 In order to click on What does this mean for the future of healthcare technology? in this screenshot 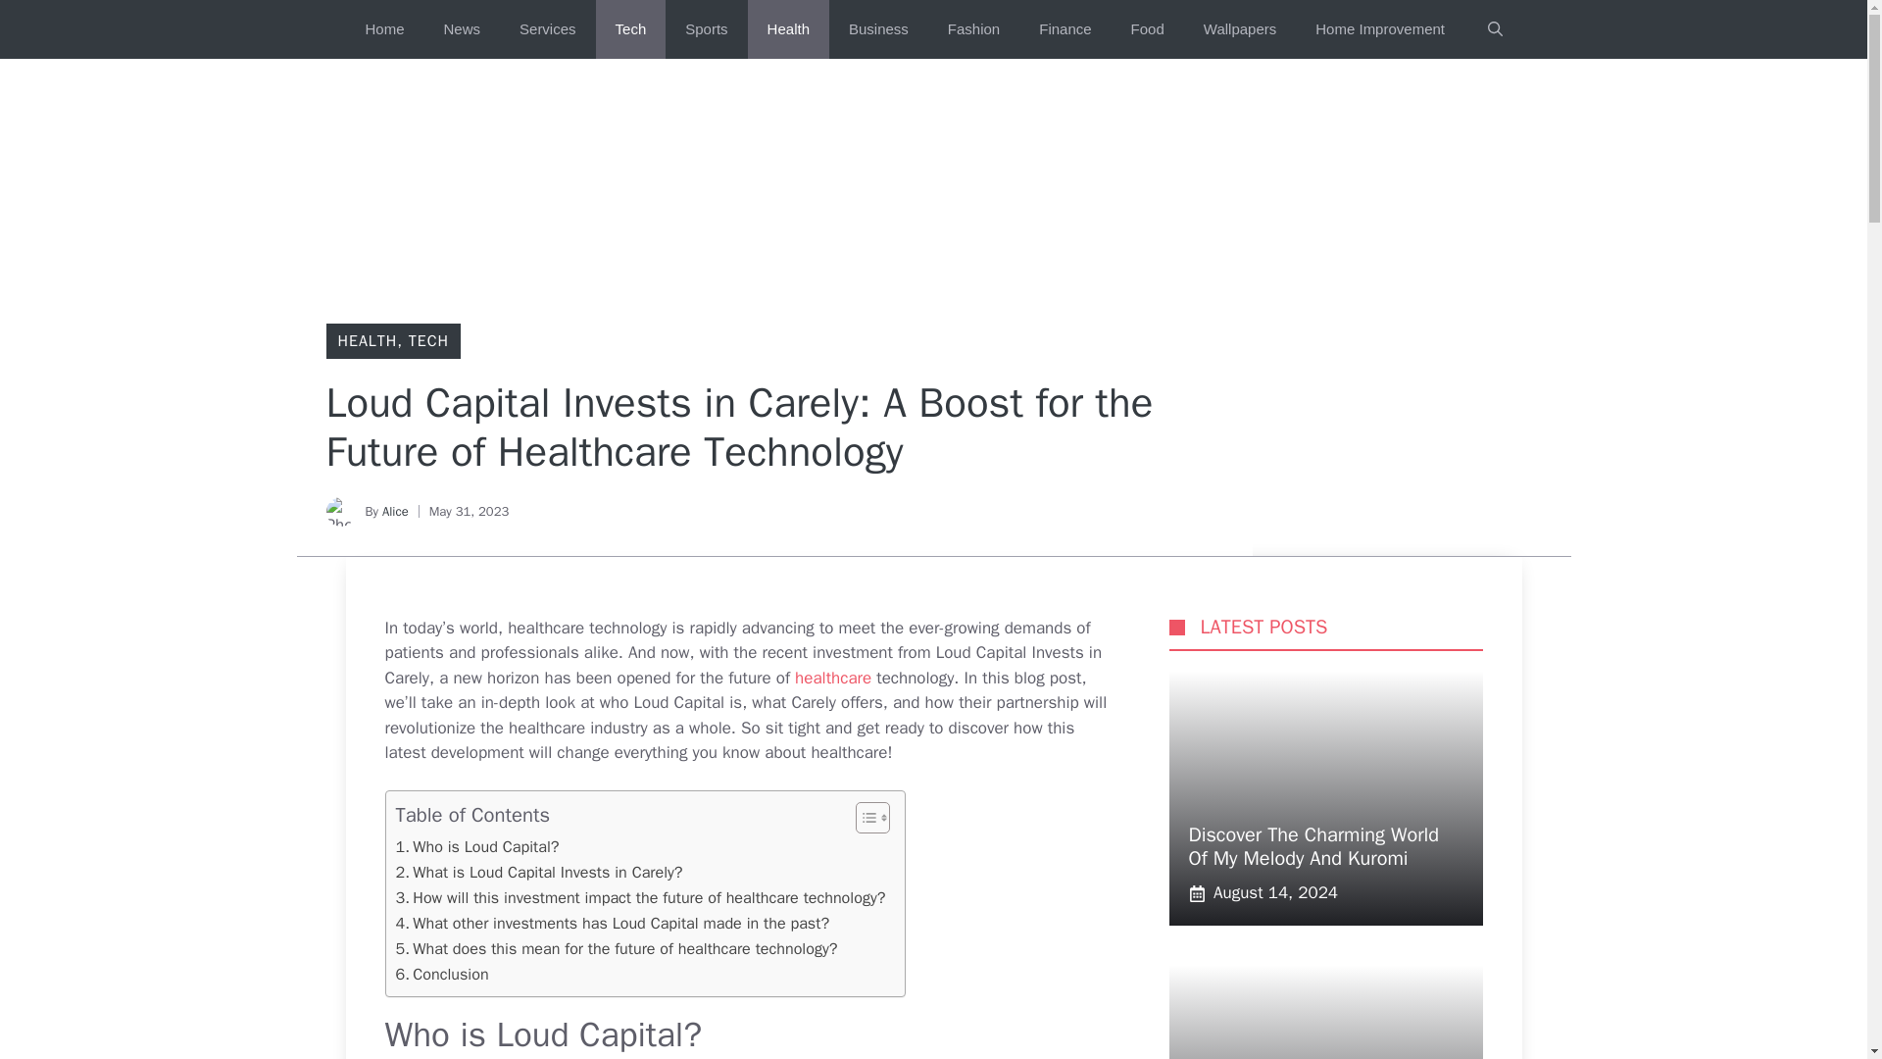, I will do `click(616, 948)`.